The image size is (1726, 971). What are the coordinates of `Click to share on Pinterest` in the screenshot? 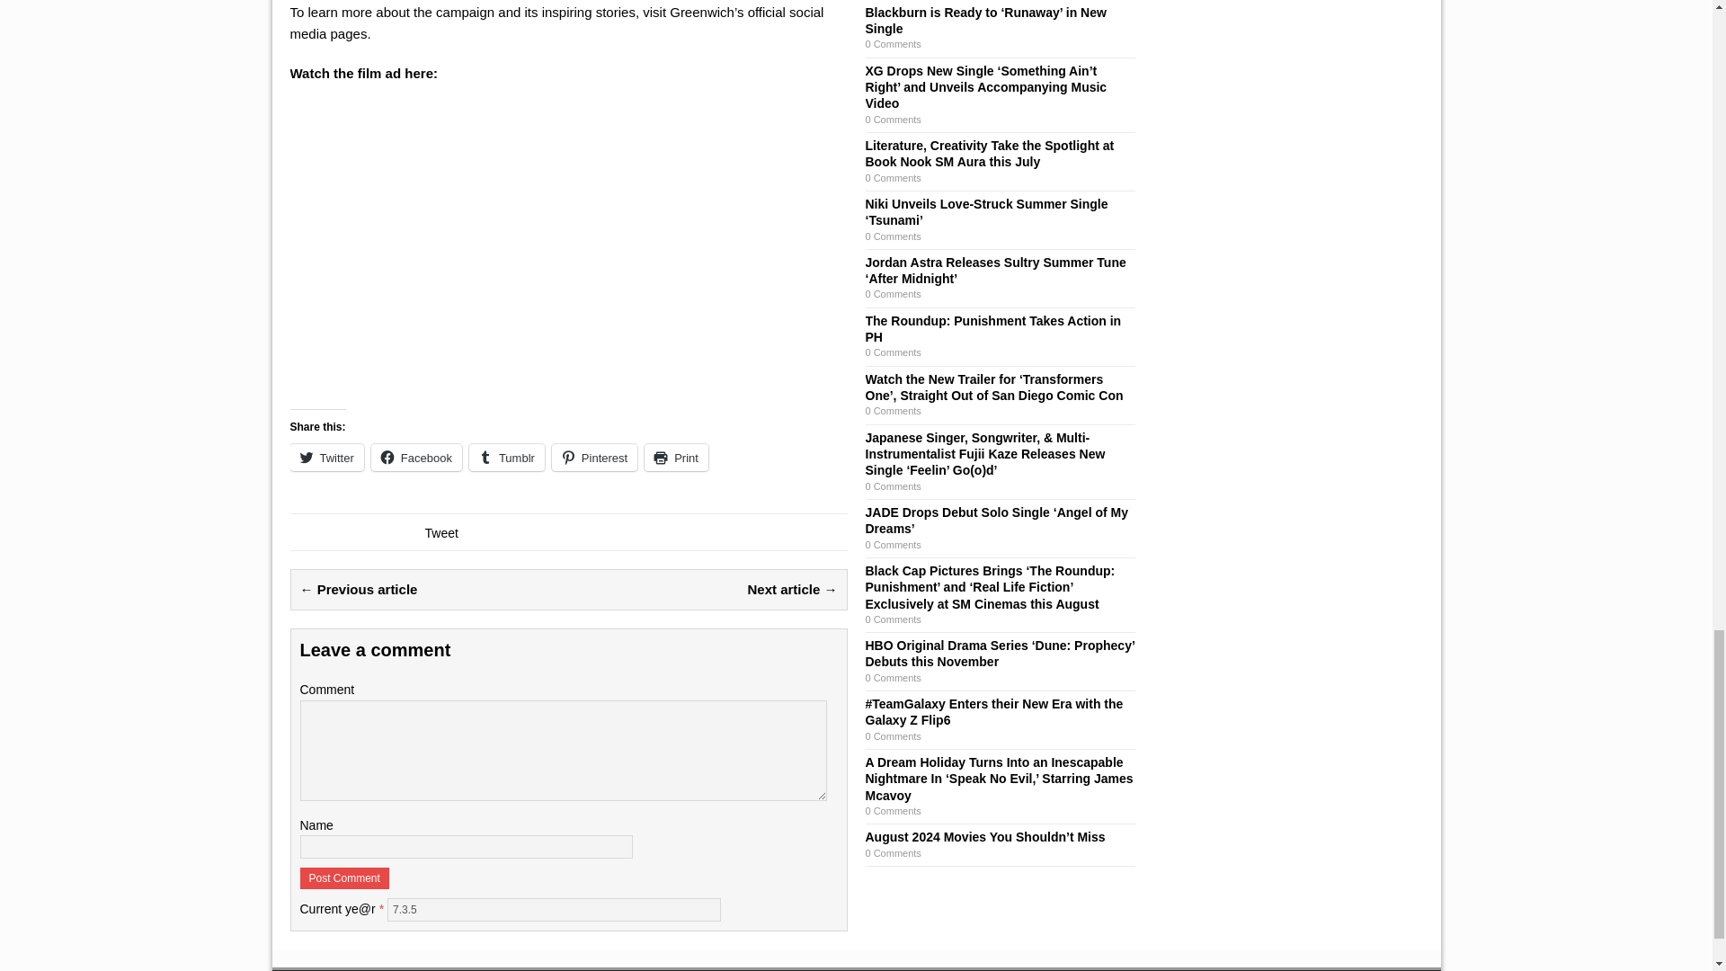 It's located at (594, 457).